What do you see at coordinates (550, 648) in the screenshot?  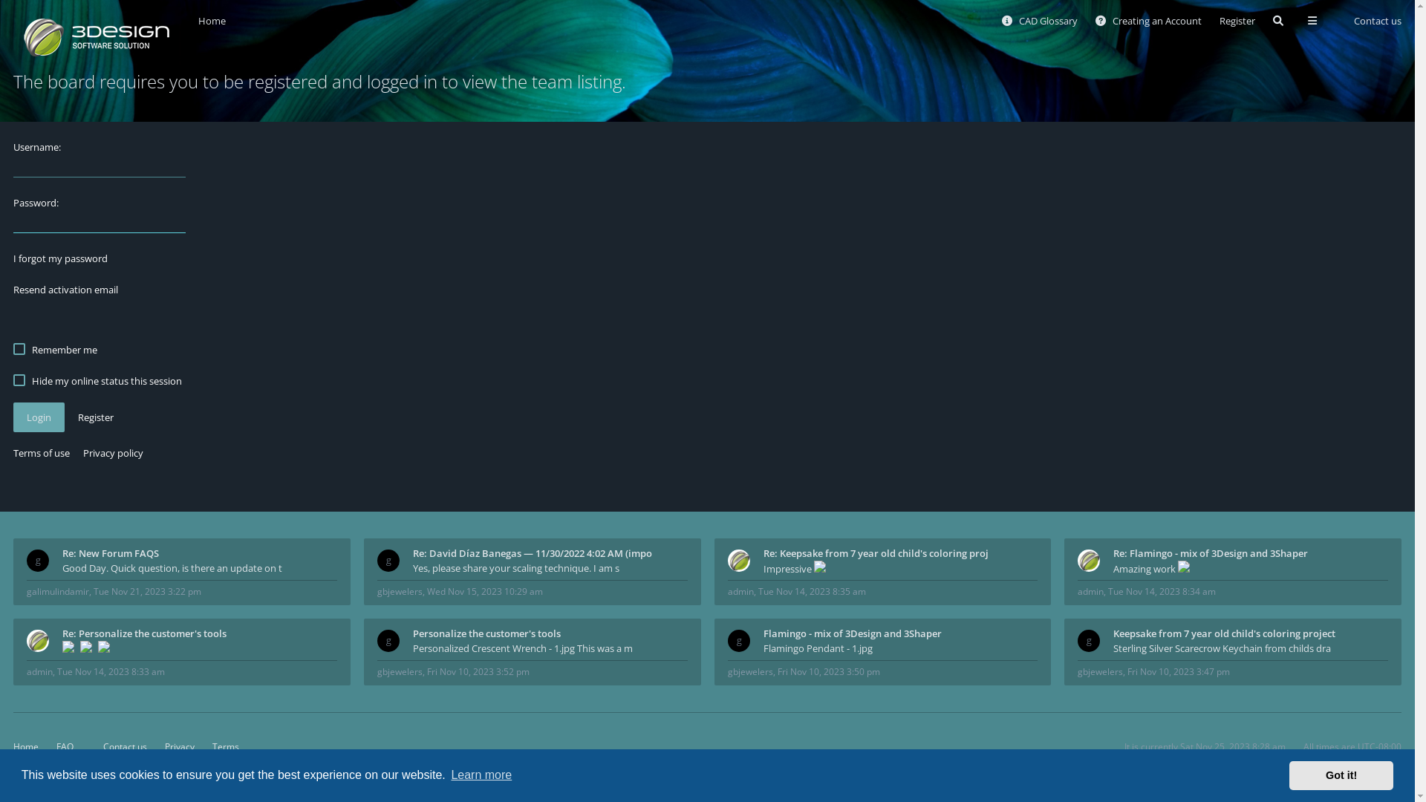 I see `Personalized Crescent Wrench - 1.jpg This was a m` at bounding box center [550, 648].